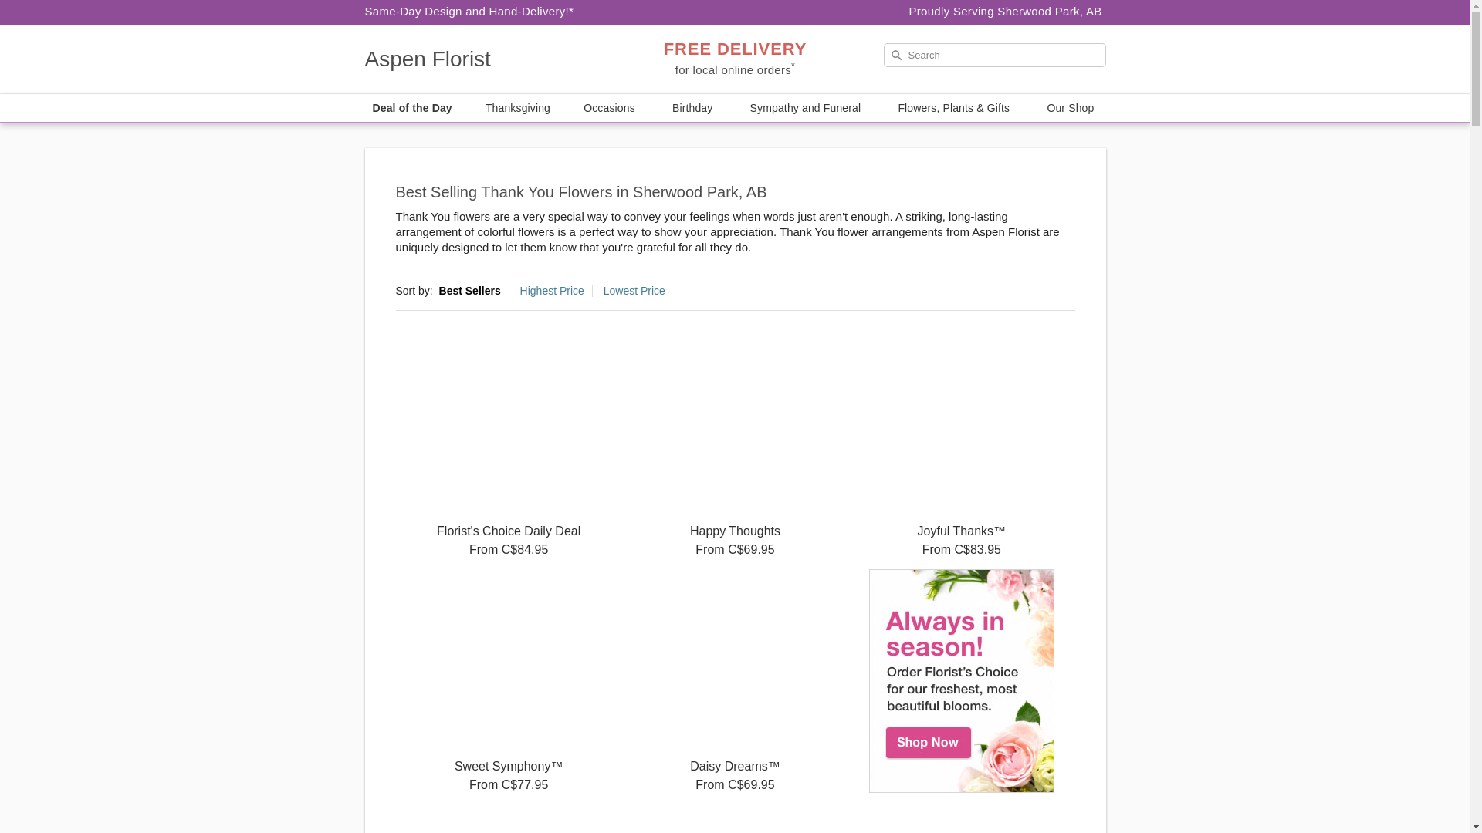 The image size is (1482, 833). What do you see at coordinates (53, 8) in the screenshot?
I see `Submit Search Form` at bounding box center [53, 8].